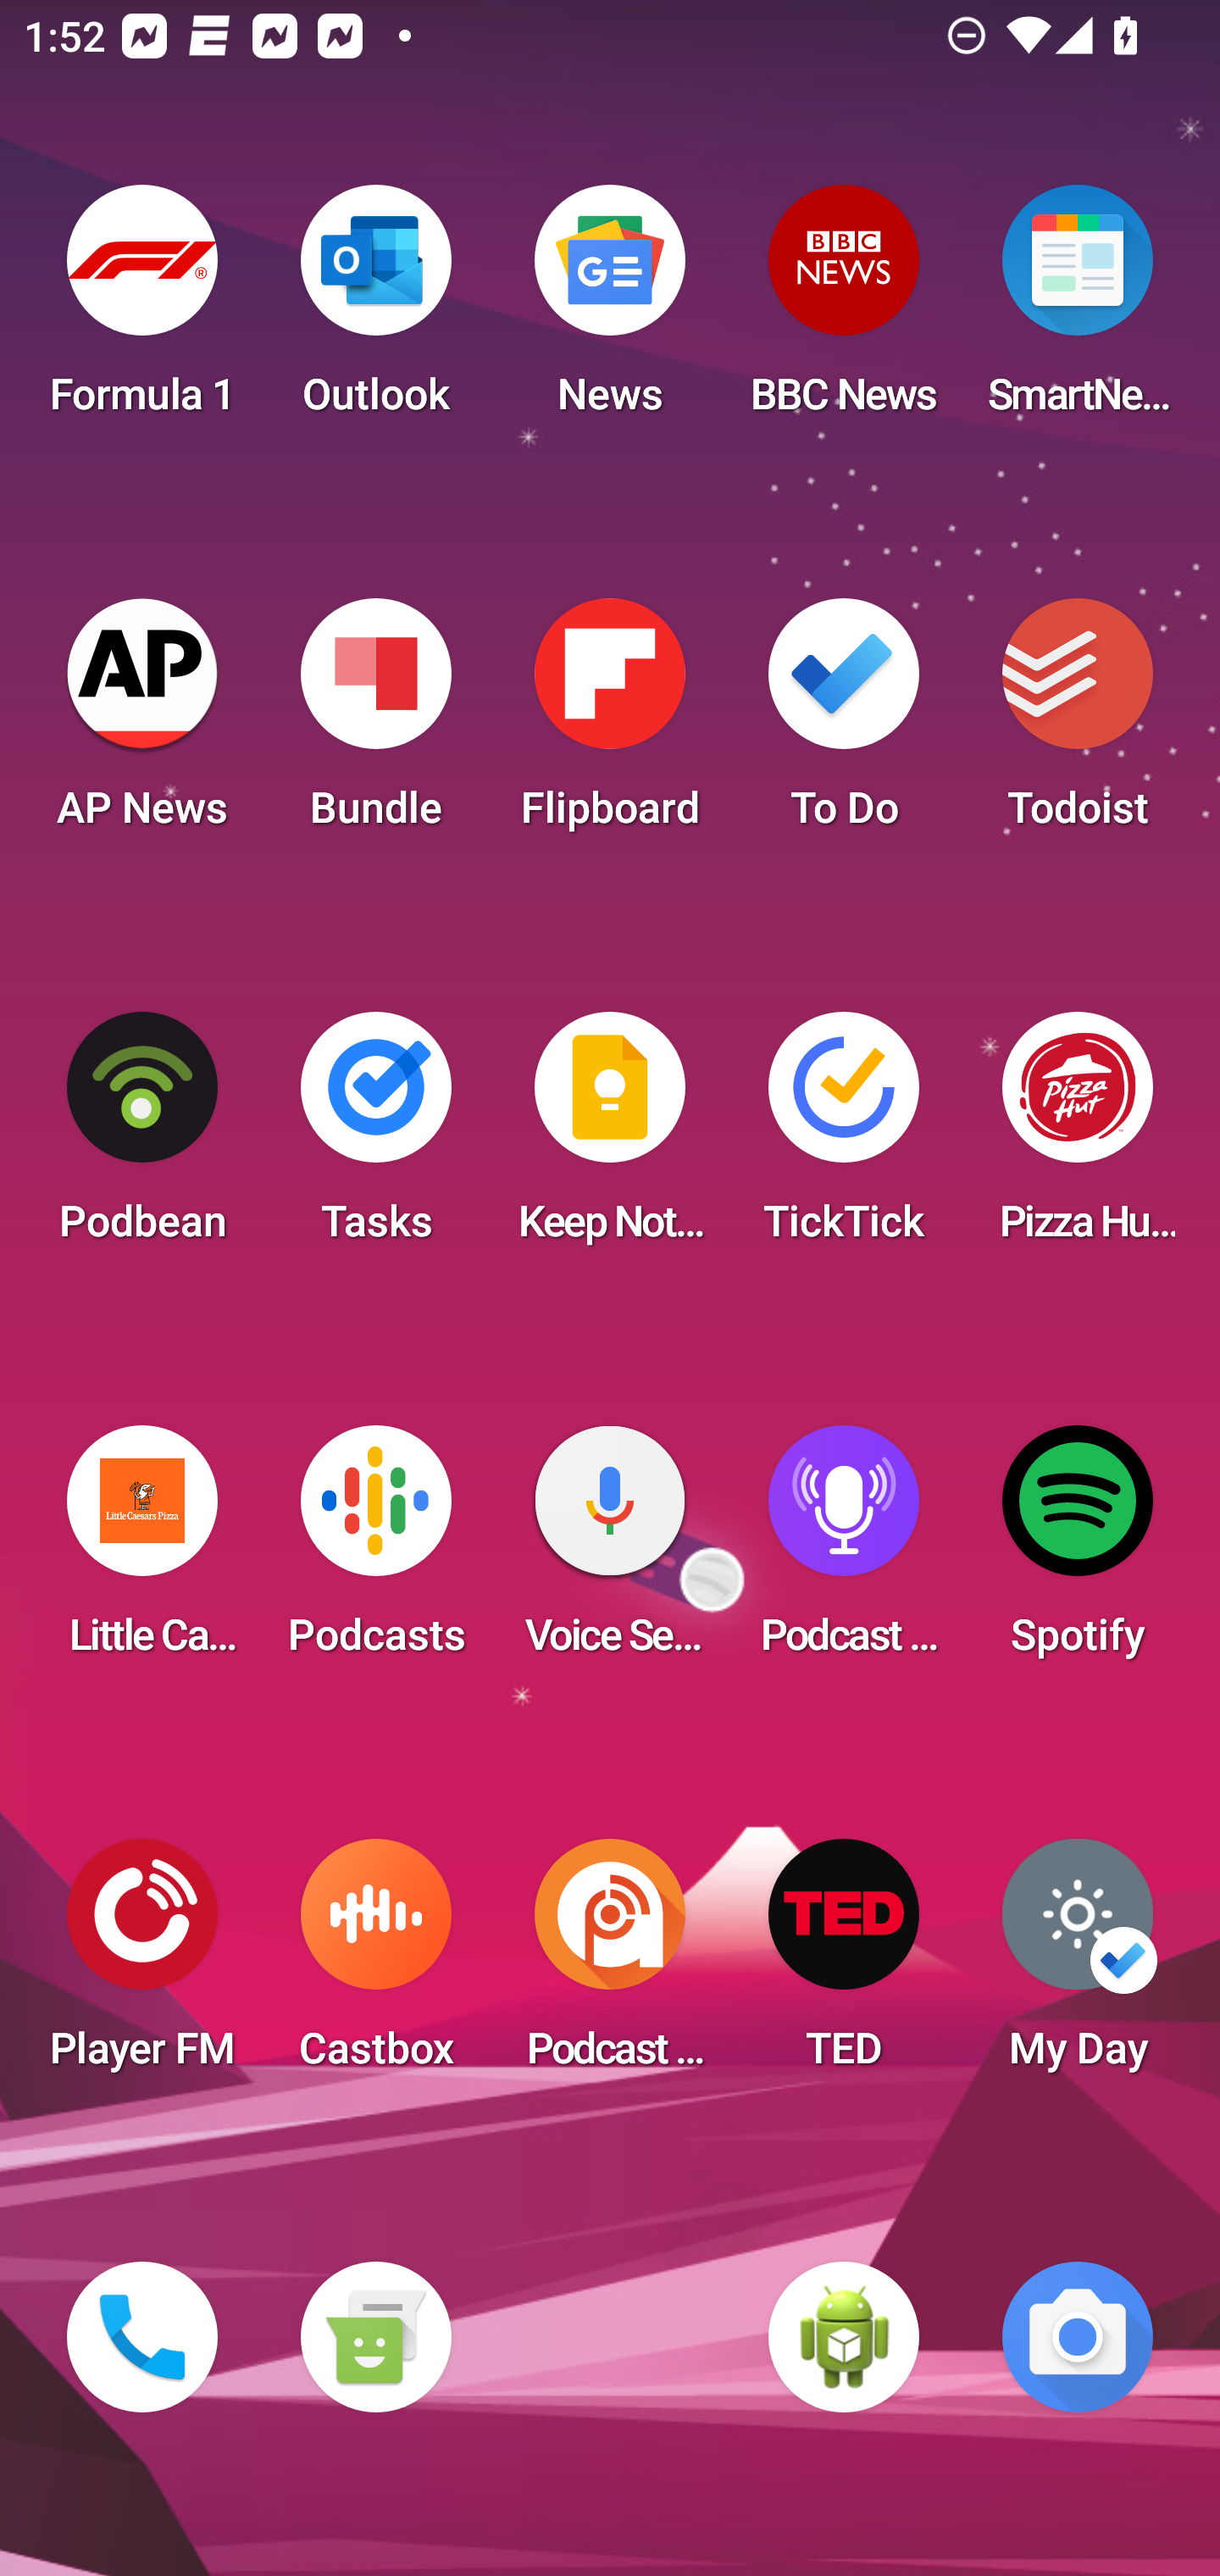  Describe the element at coordinates (610, 724) in the screenshot. I see `Flipboard` at that location.